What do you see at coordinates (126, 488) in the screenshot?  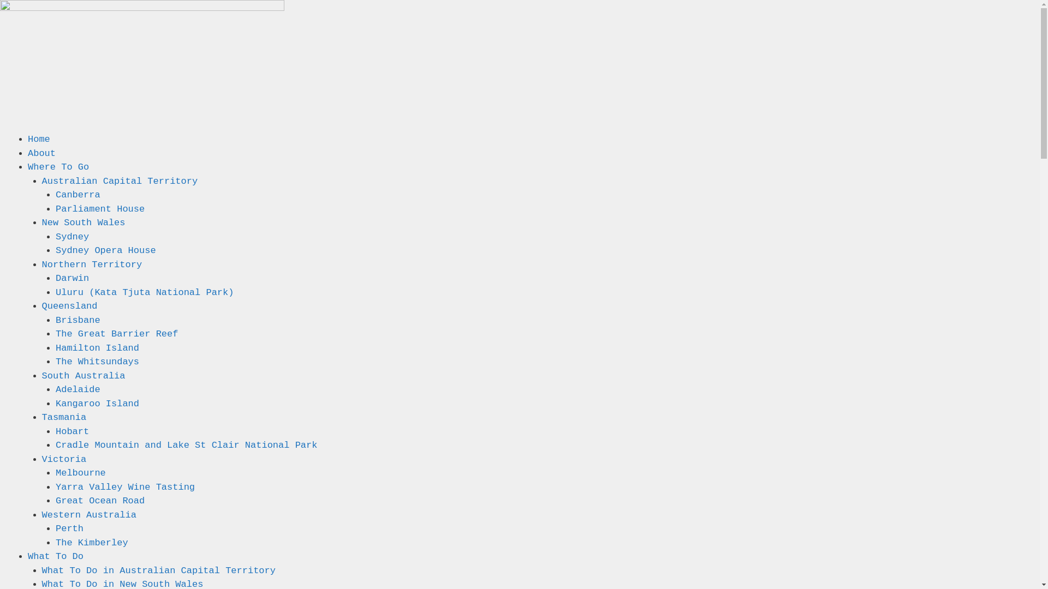 I see `Yarra Valley Wine Tasting` at bounding box center [126, 488].